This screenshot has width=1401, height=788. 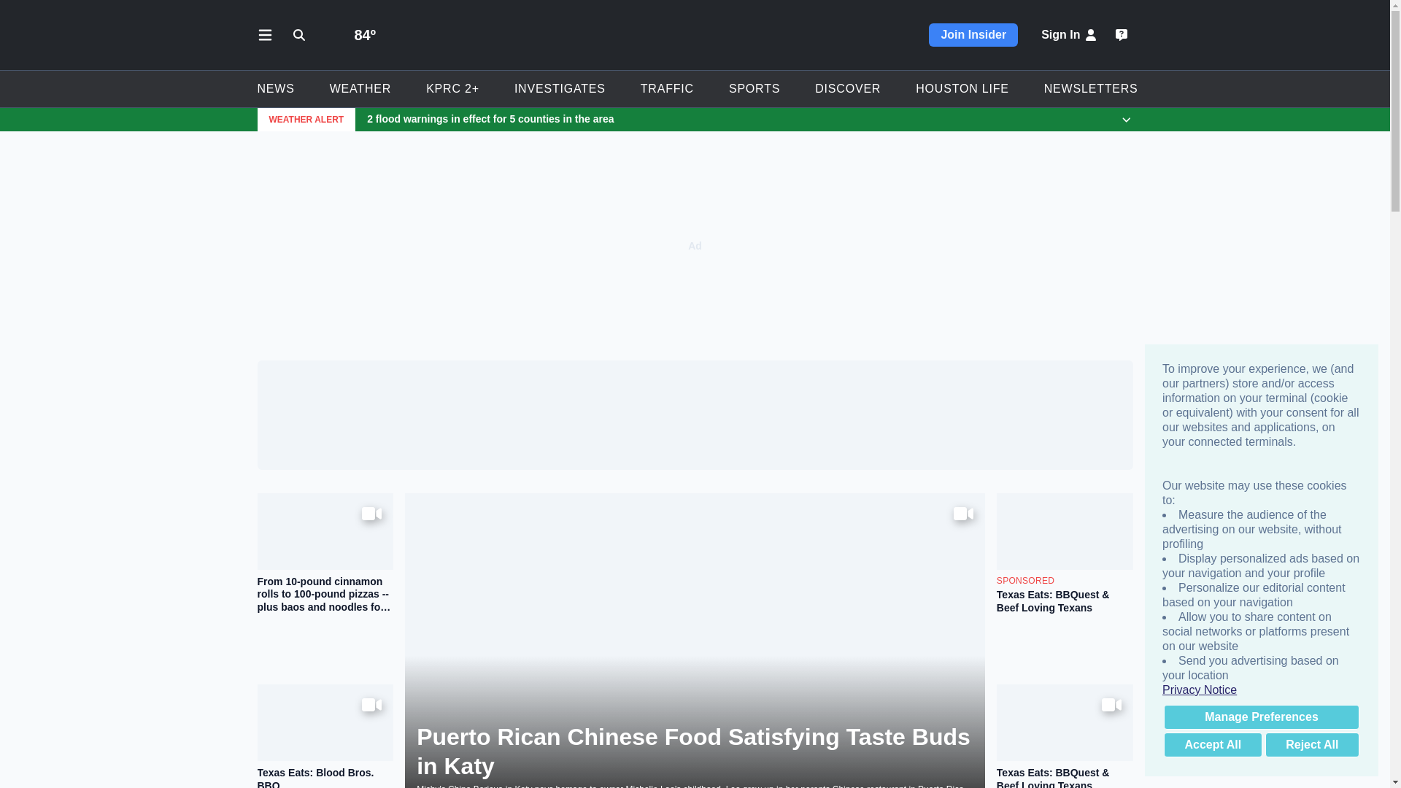 What do you see at coordinates (695, 752) in the screenshot?
I see `Puerto Rican Chinese Food Satisfying Taste Buds in Katy` at bounding box center [695, 752].